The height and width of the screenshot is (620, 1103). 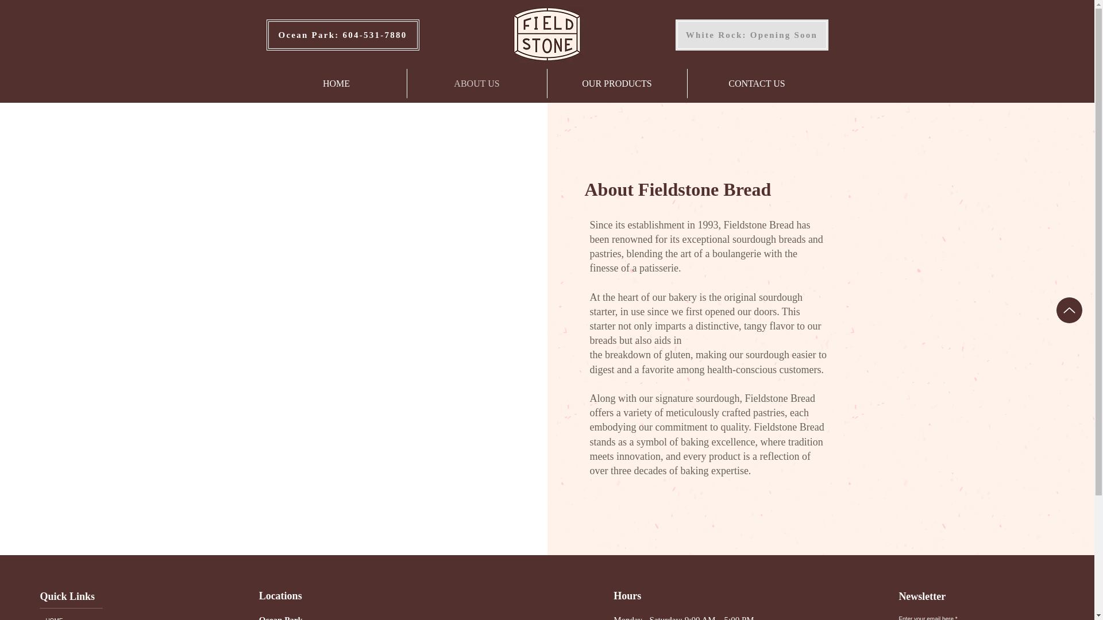 What do you see at coordinates (751, 34) in the screenshot?
I see `White Rock: Opening Soon` at bounding box center [751, 34].